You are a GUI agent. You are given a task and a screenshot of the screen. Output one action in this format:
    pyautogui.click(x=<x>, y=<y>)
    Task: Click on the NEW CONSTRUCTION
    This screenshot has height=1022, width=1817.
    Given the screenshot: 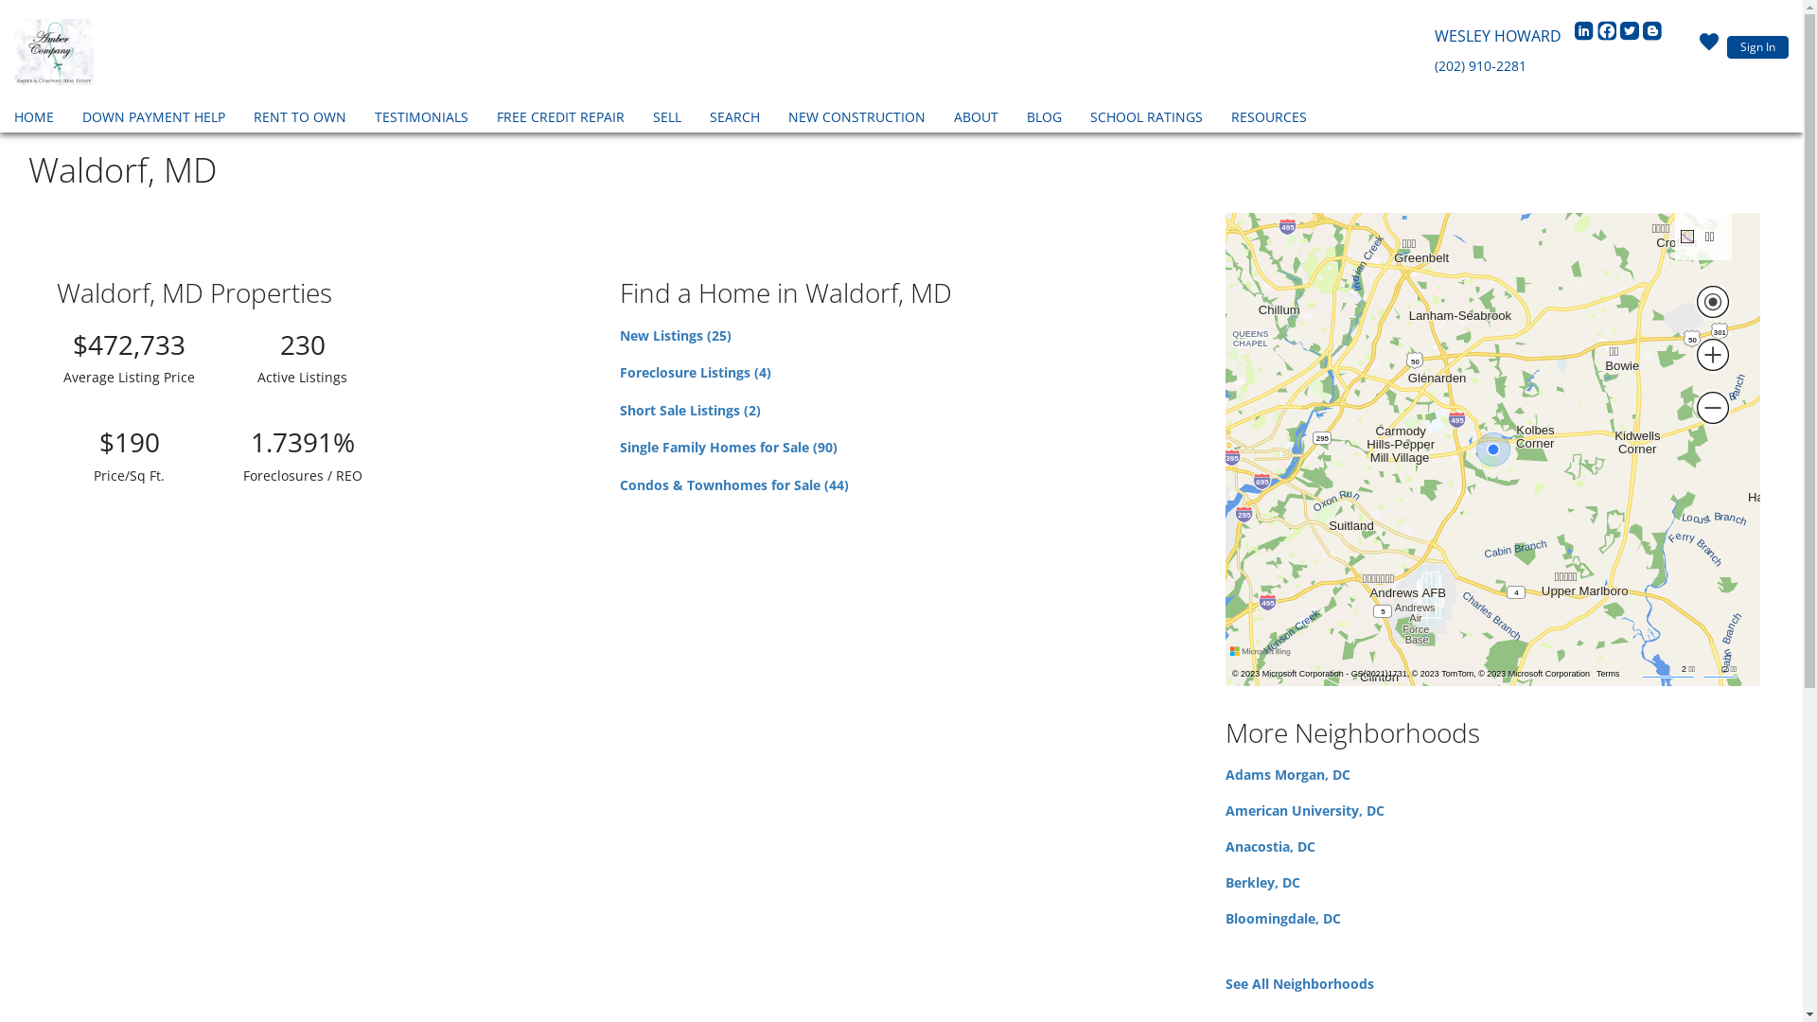 What is the action you would take?
    pyautogui.click(x=857, y=119)
    